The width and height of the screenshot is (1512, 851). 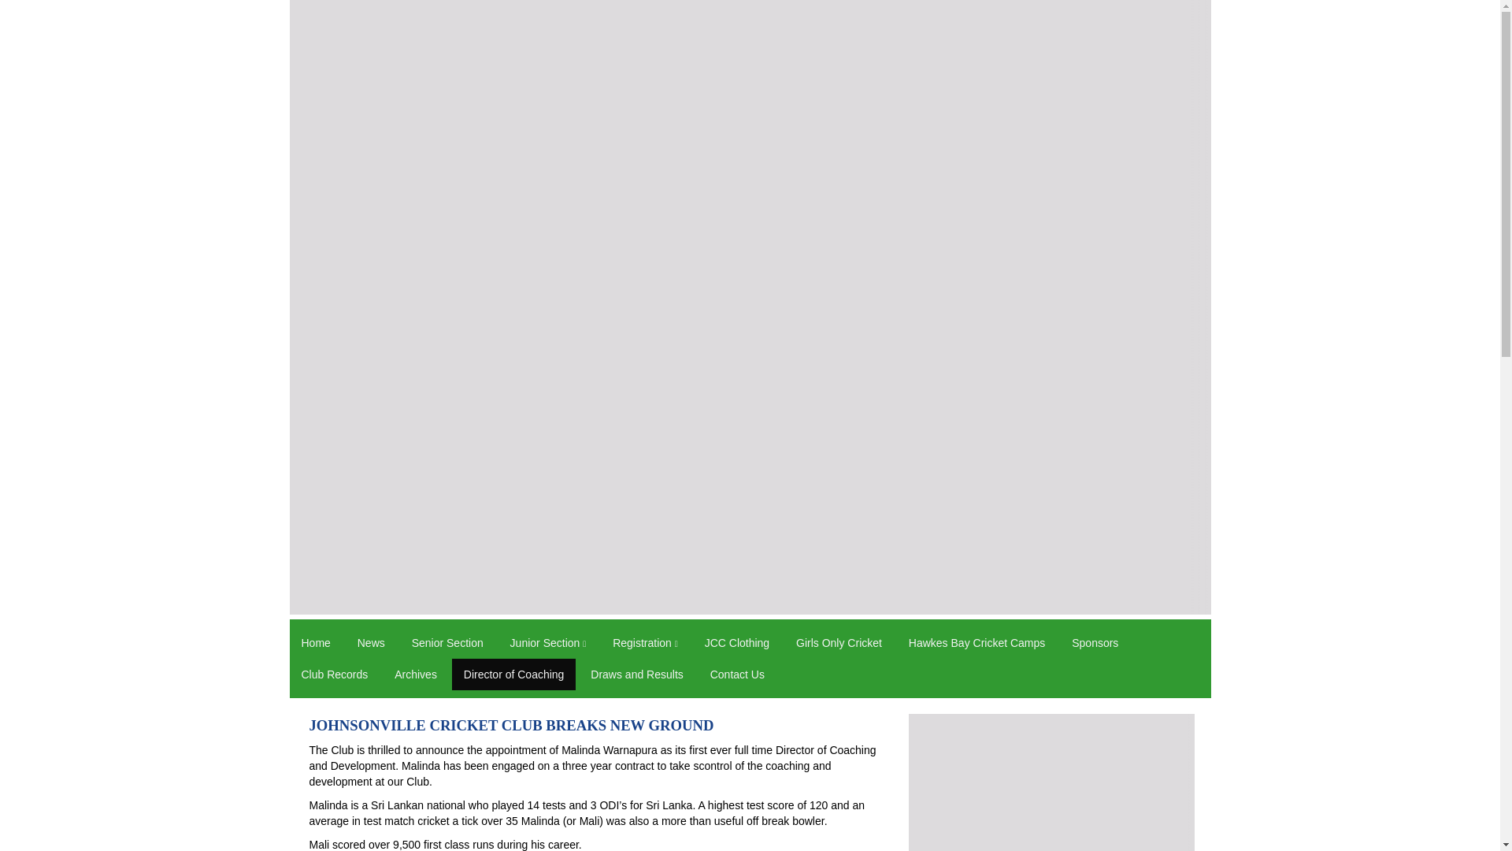 I want to click on News, so click(x=371, y=642).